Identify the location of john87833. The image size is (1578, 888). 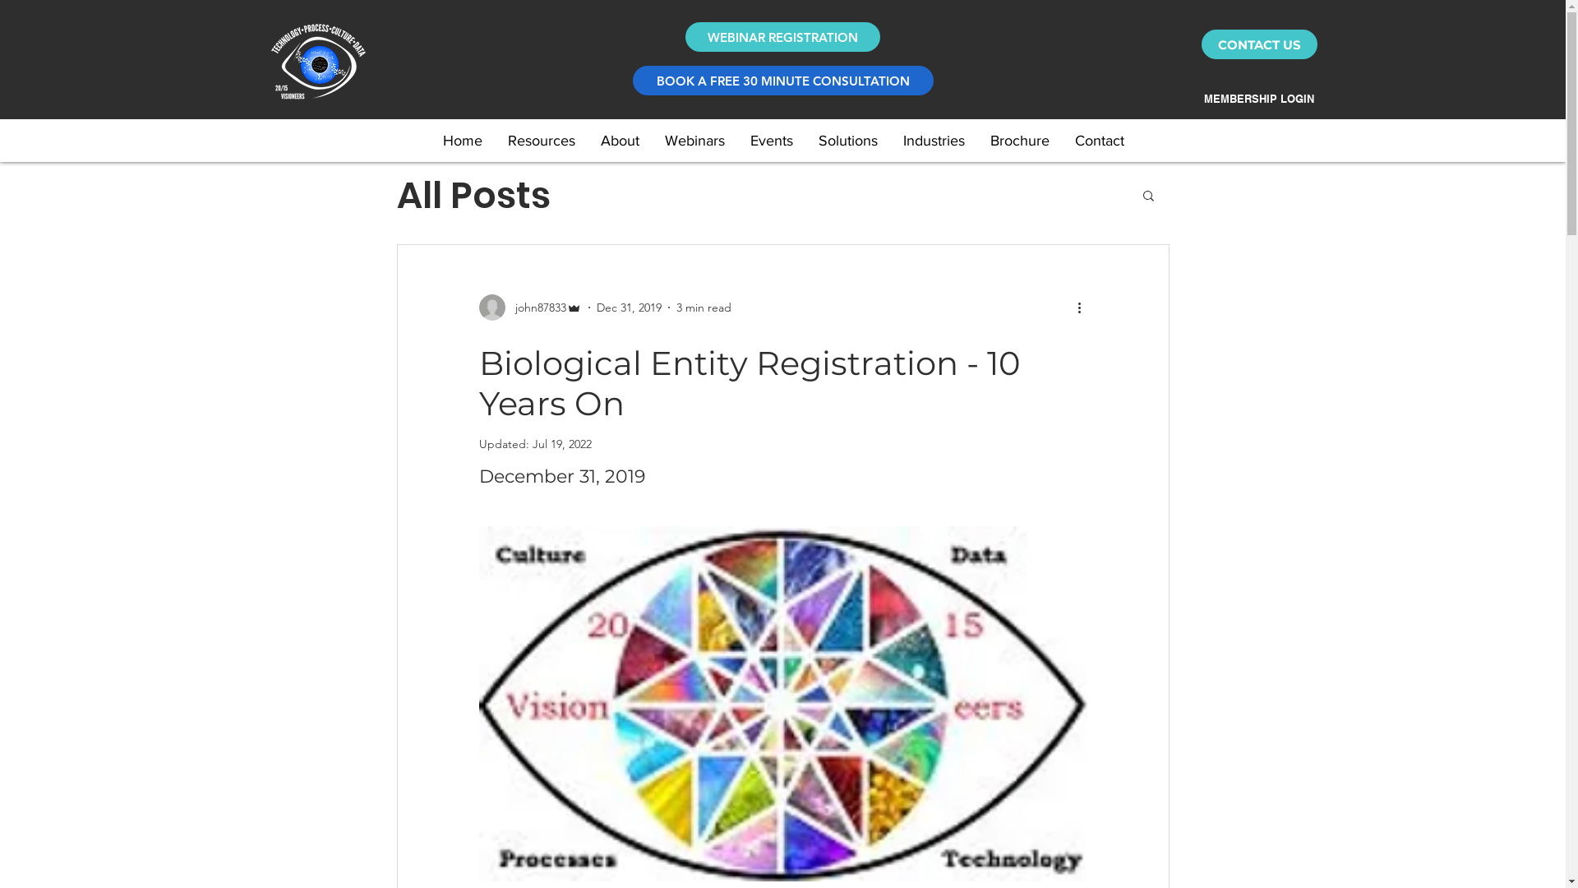
(529, 308).